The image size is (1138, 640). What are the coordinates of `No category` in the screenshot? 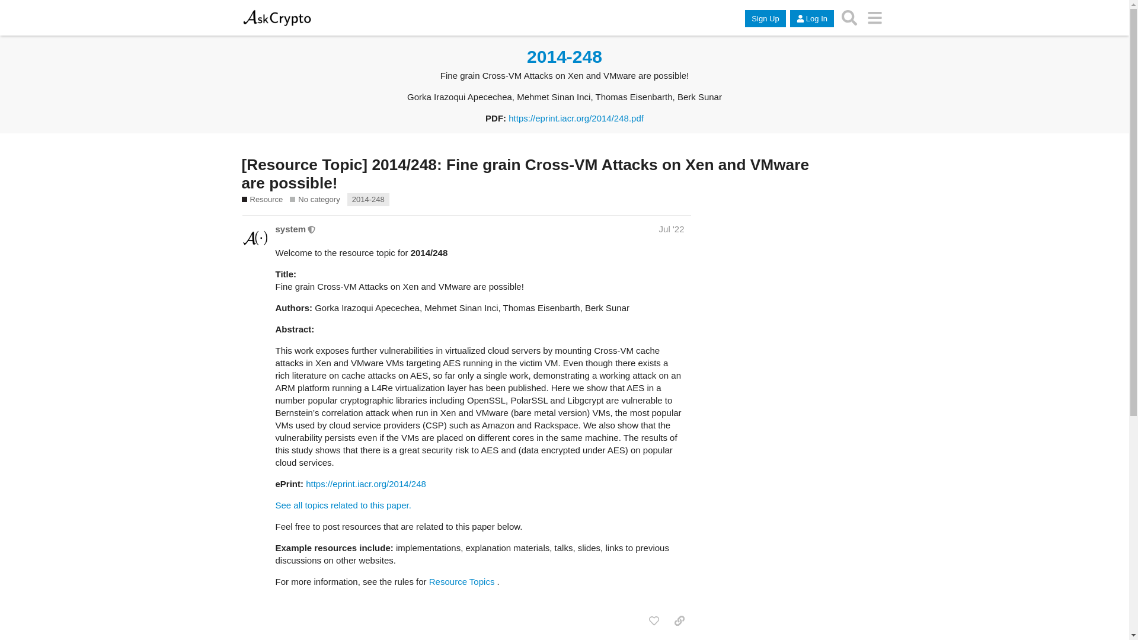 It's located at (314, 199).